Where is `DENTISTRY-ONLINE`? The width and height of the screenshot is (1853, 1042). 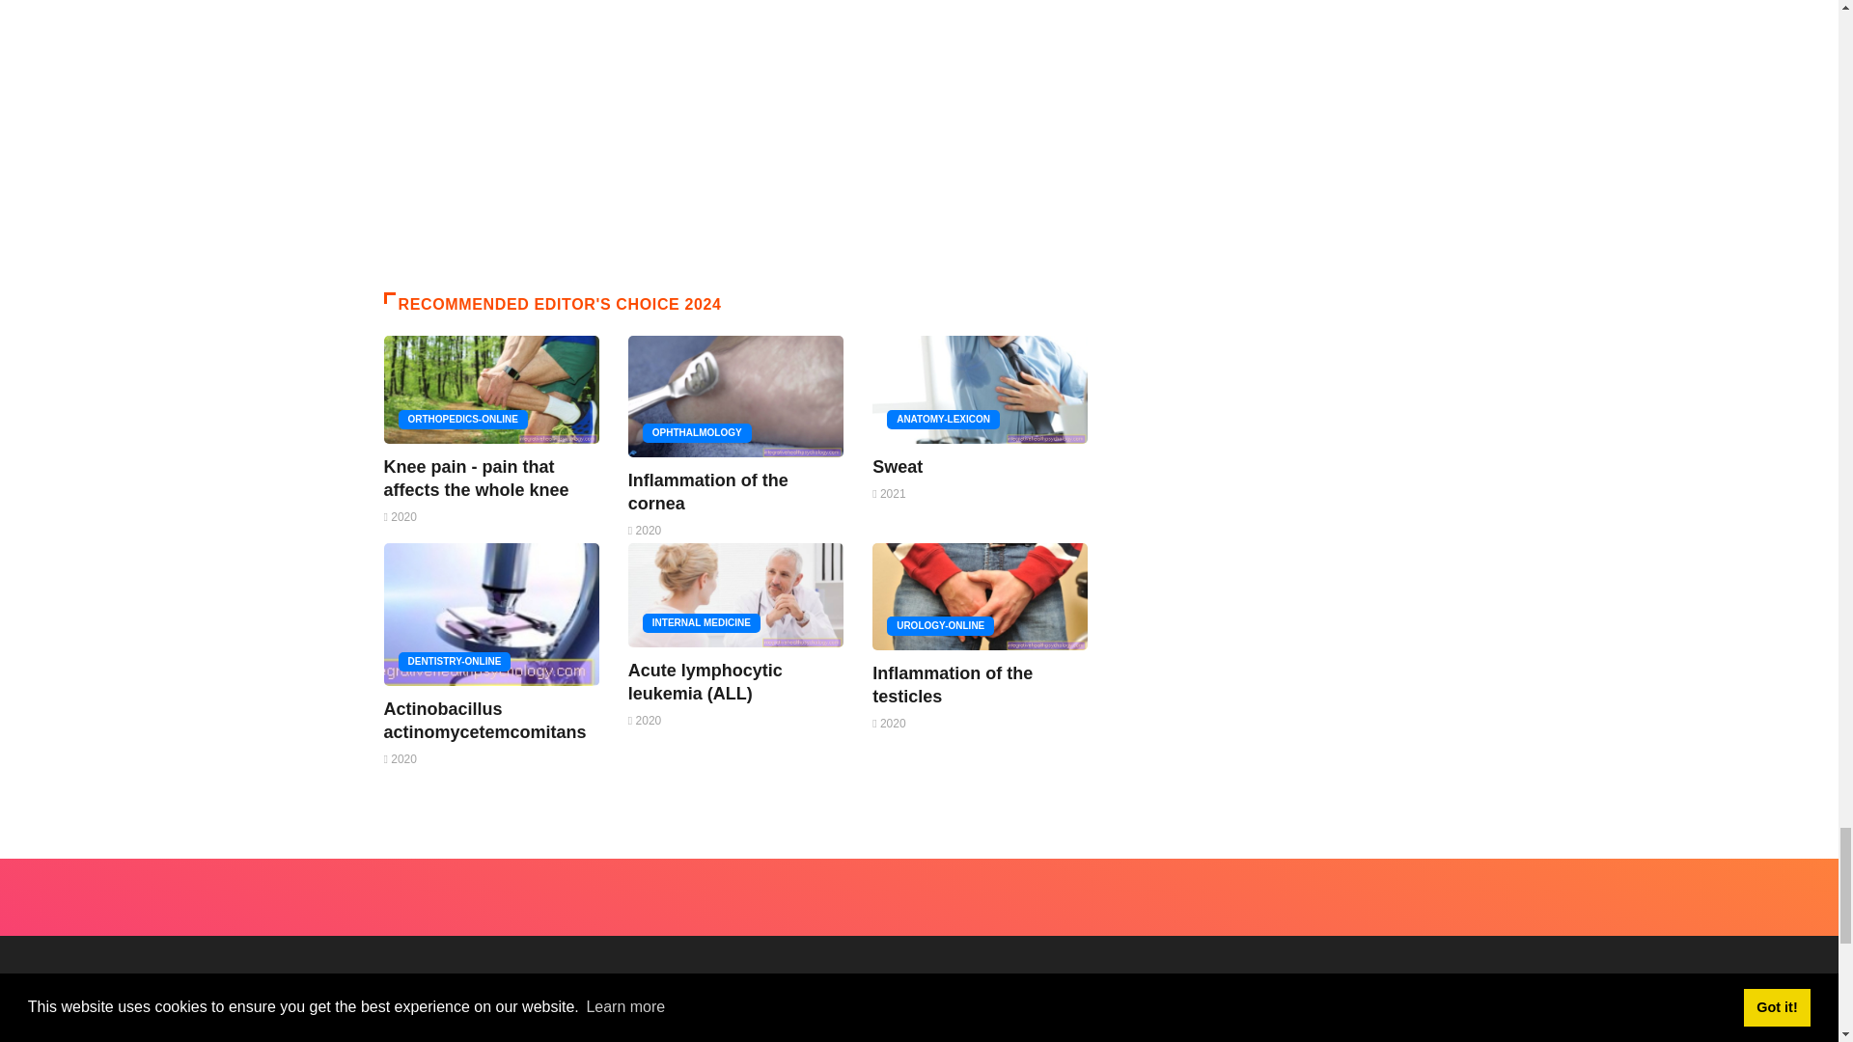 DENTISTRY-ONLINE is located at coordinates (454, 662).